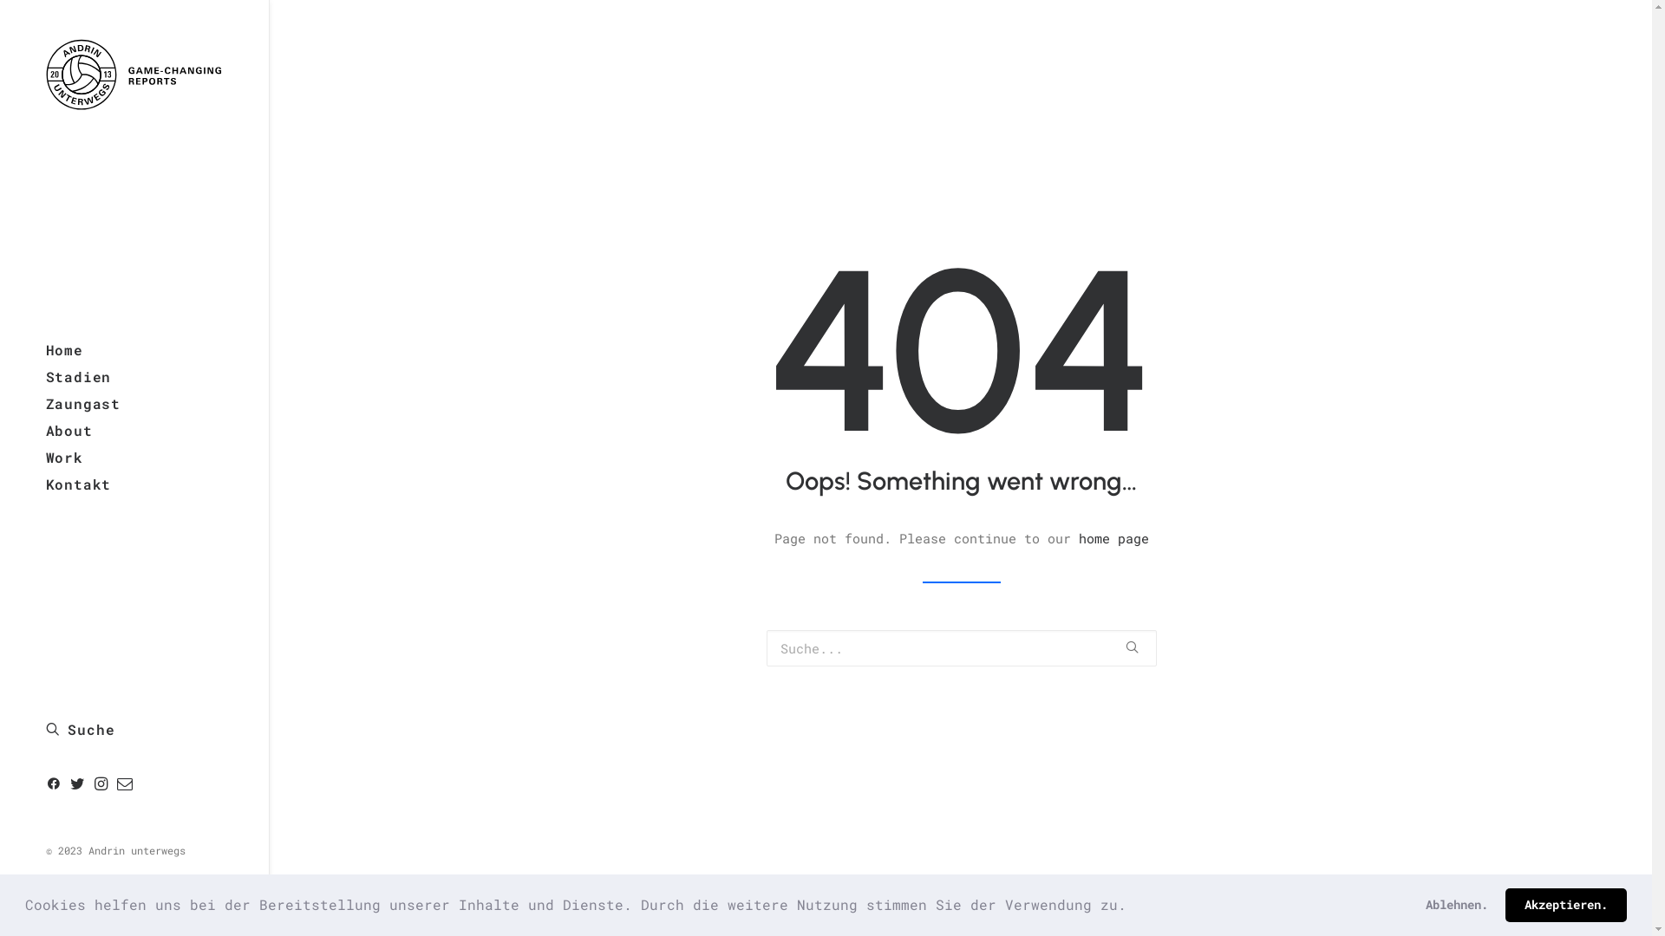 This screenshot has width=1665, height=936. What do you see at coordinates (962, 648) in the screenshot?
I see `Search for:` at bounding box center [962, 648].